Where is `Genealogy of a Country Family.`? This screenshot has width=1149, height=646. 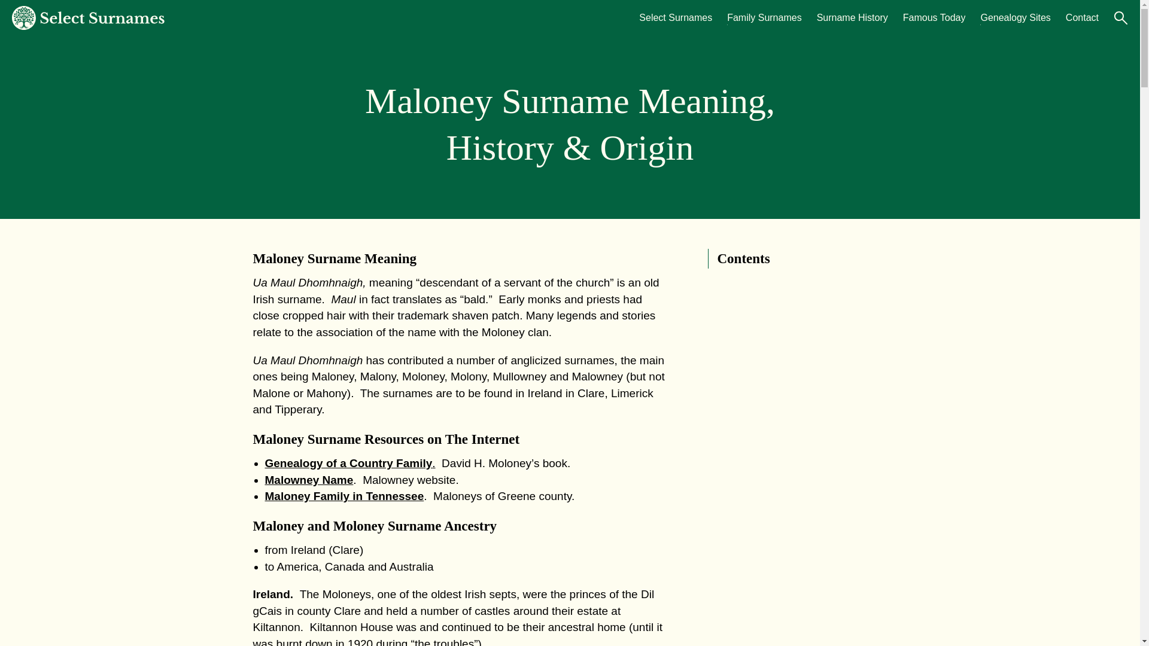 Genealogy of a Country Family. is located at coordinates (349, 463).